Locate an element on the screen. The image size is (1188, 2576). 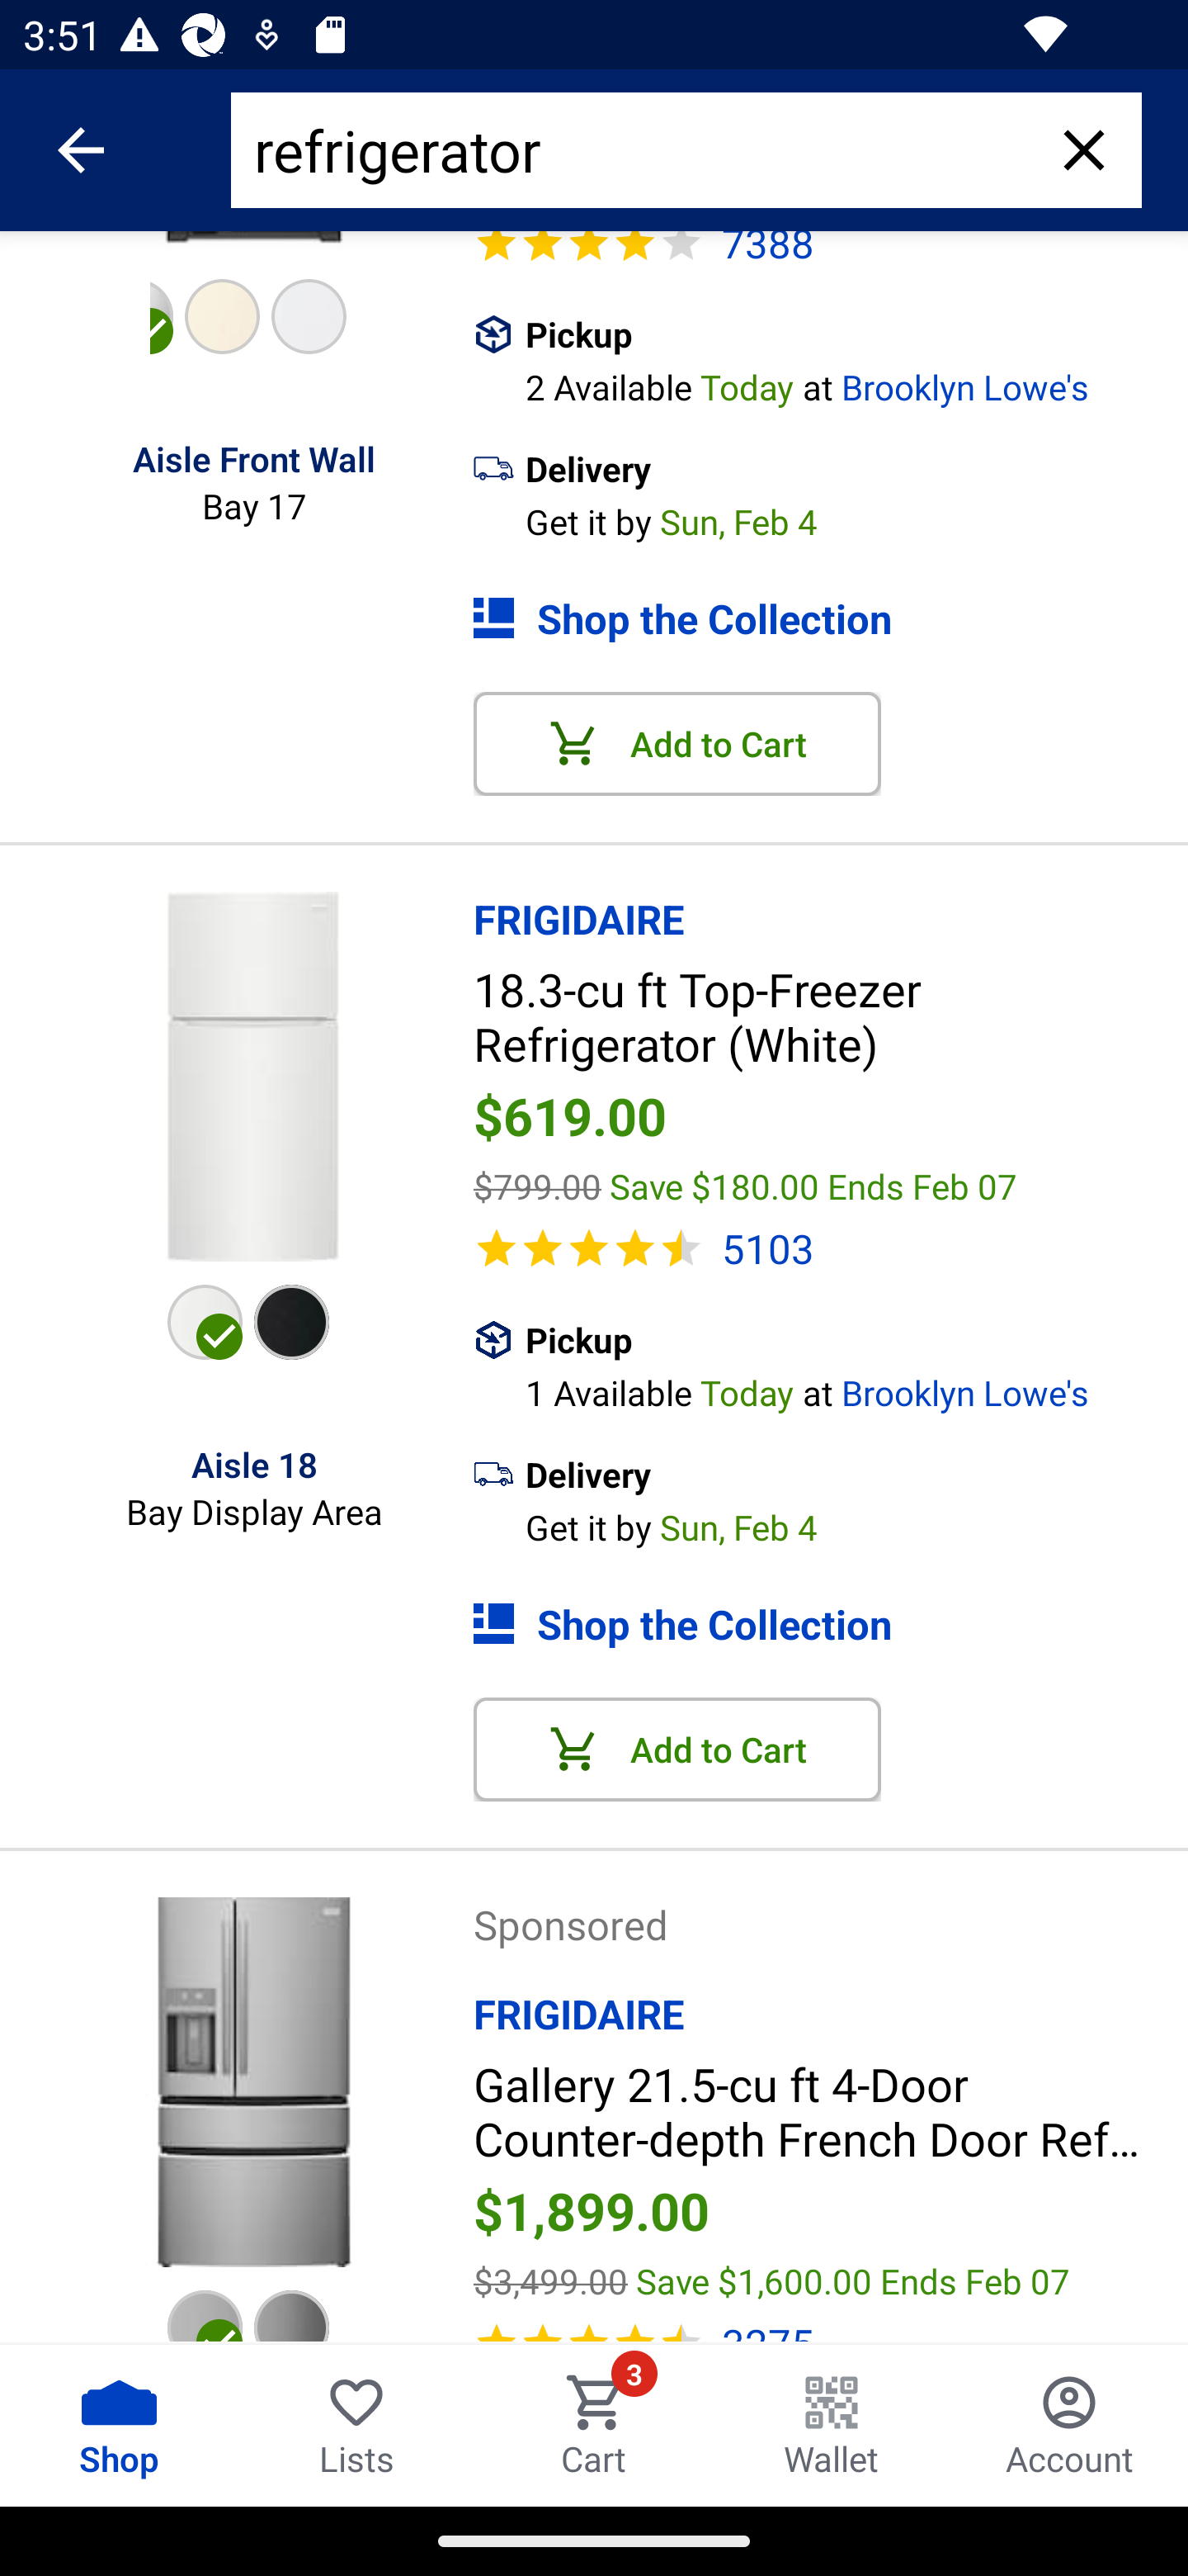
Account is located at coordinates (1069, 2425).